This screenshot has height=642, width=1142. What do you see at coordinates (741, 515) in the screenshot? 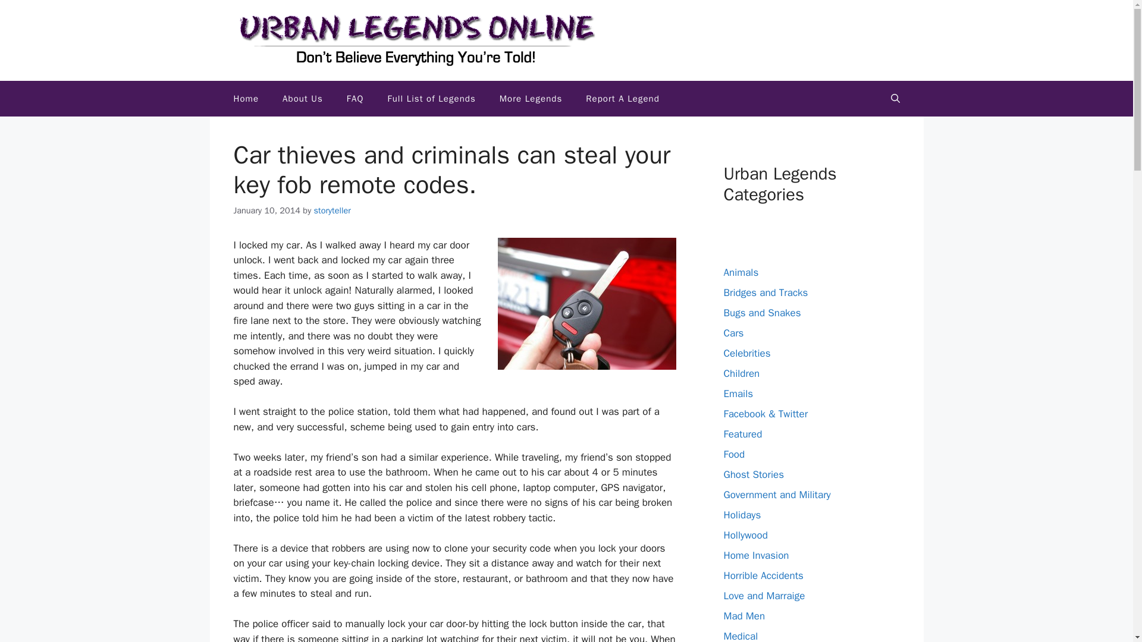
I see `Holidays` at bounding box center [741, 515].